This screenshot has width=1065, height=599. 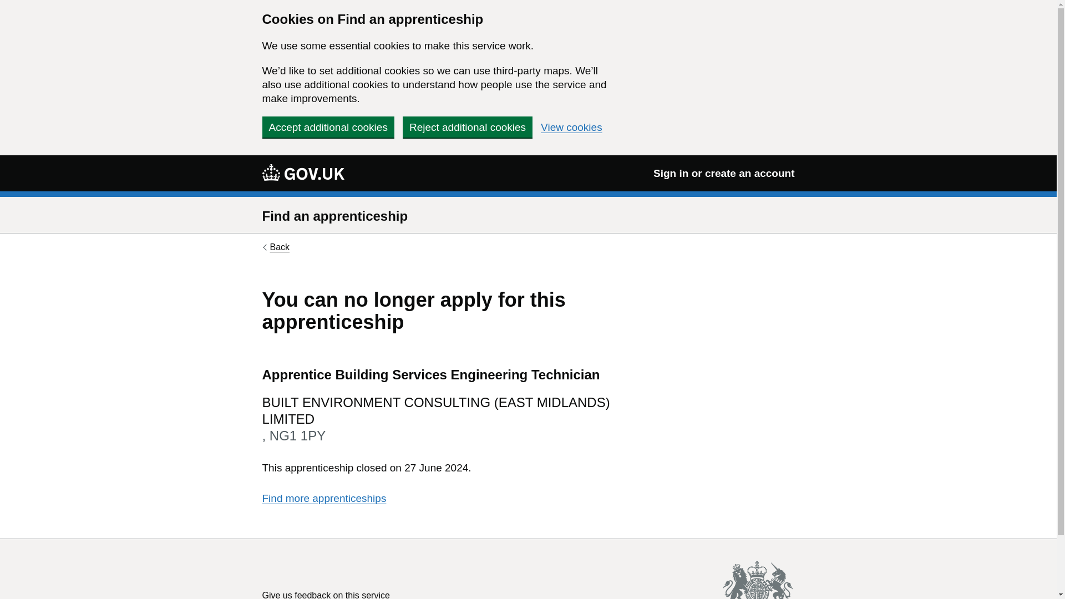 I want to click on Find more apprenticeships, so click(x=324, y=498).